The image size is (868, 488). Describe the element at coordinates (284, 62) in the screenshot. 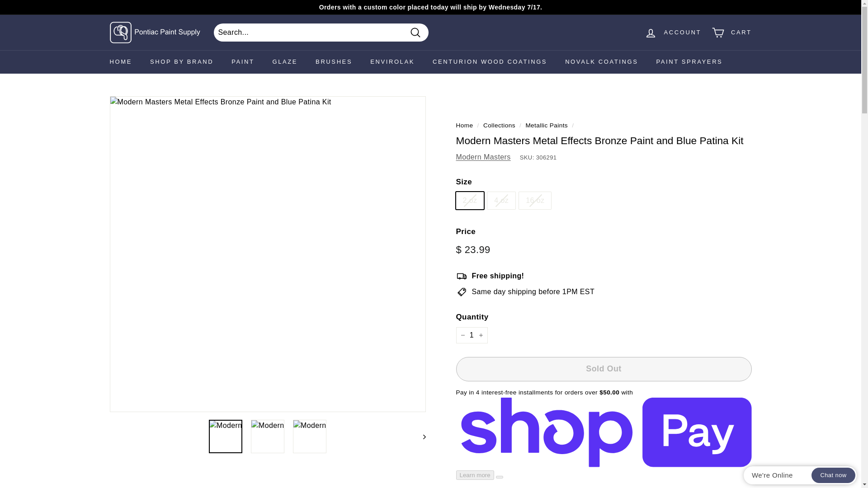

I see `GLAZE` at that location.